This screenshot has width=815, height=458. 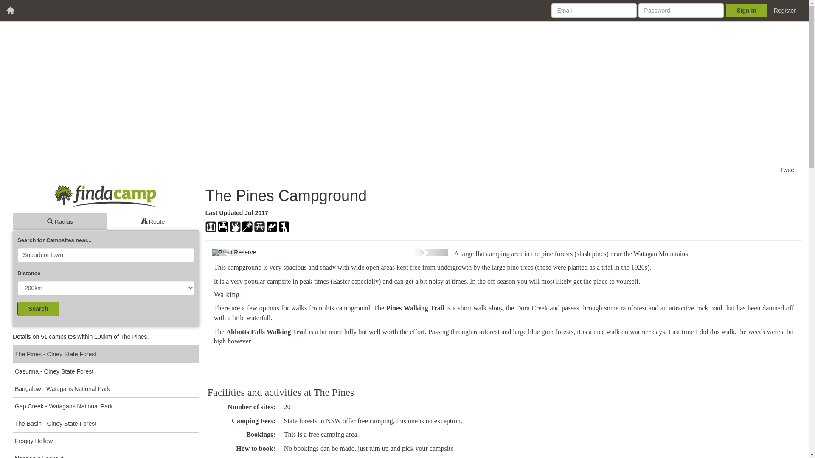 I want to click on Bangalow - Watagans National Park, so click(x=106, y=388).